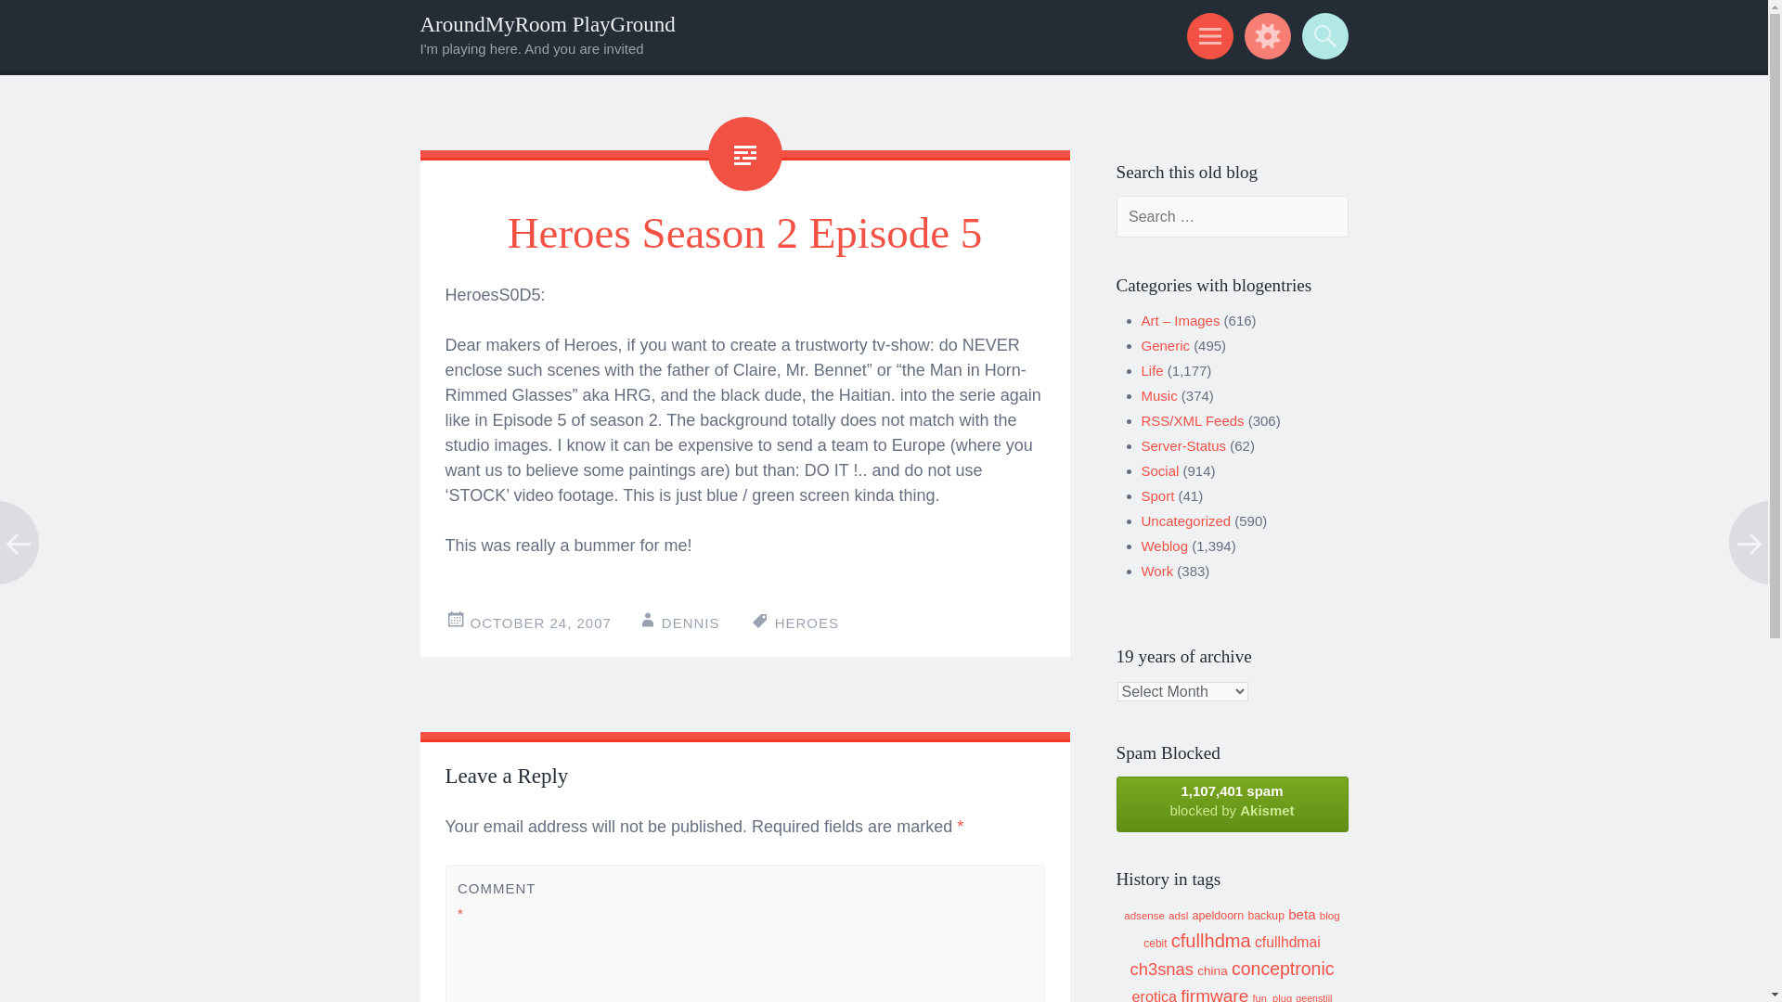 This screenshot has width=1782, height=1002. What do you see at coordinates (1155, 943) in the screenshot?
I see `cebit` at bounding box center [1155, 943].